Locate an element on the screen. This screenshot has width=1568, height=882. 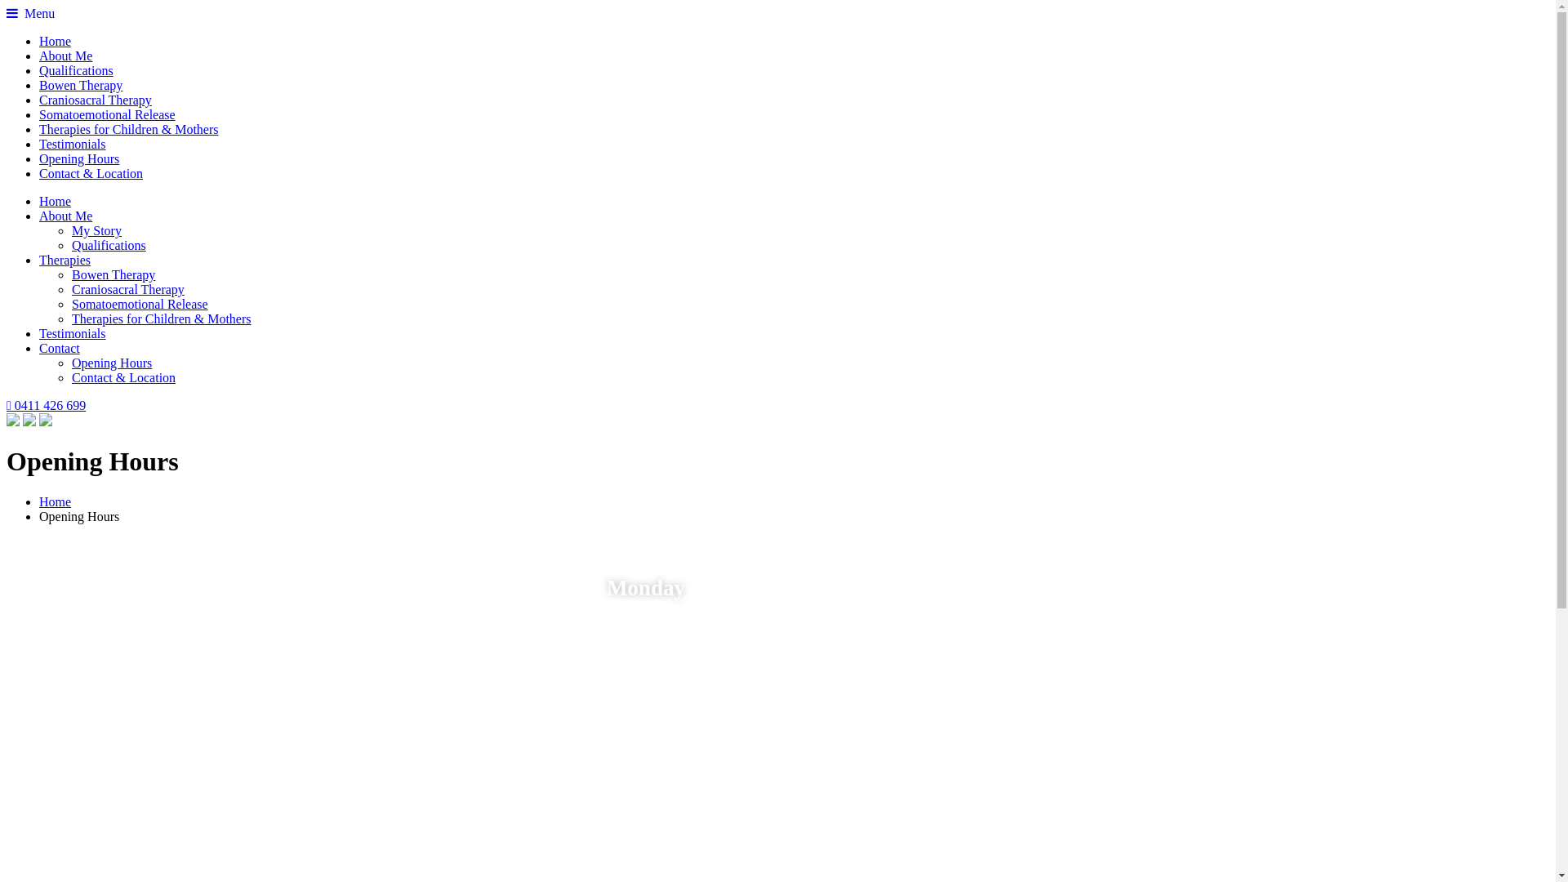
Testimonials is located at coordinates (73, 144).